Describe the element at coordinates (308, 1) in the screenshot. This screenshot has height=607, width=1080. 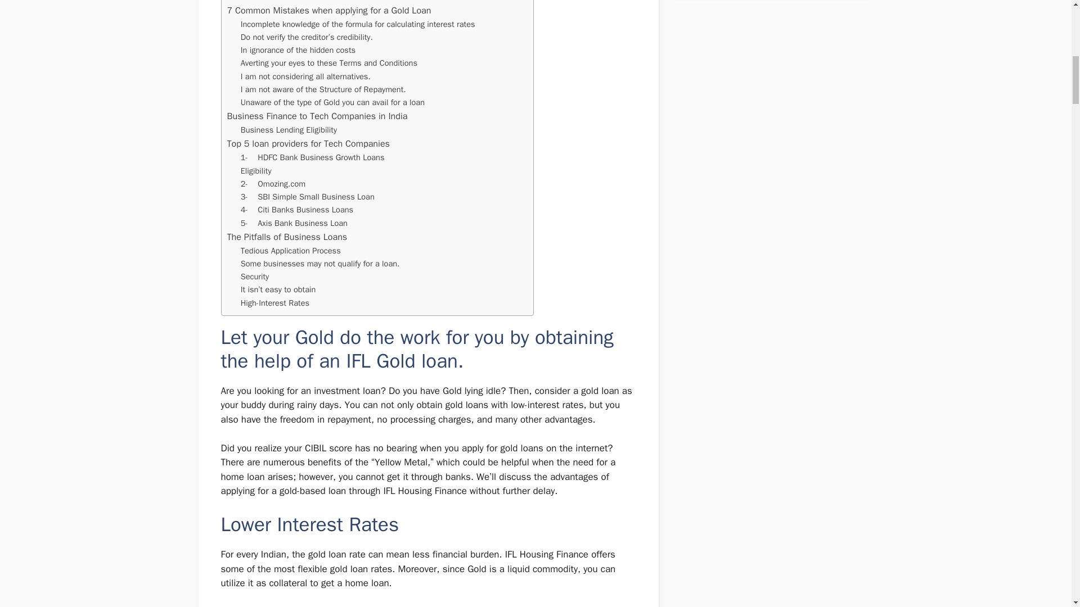
I see `OUR MISSION, VISION, and VALUES` at that location.